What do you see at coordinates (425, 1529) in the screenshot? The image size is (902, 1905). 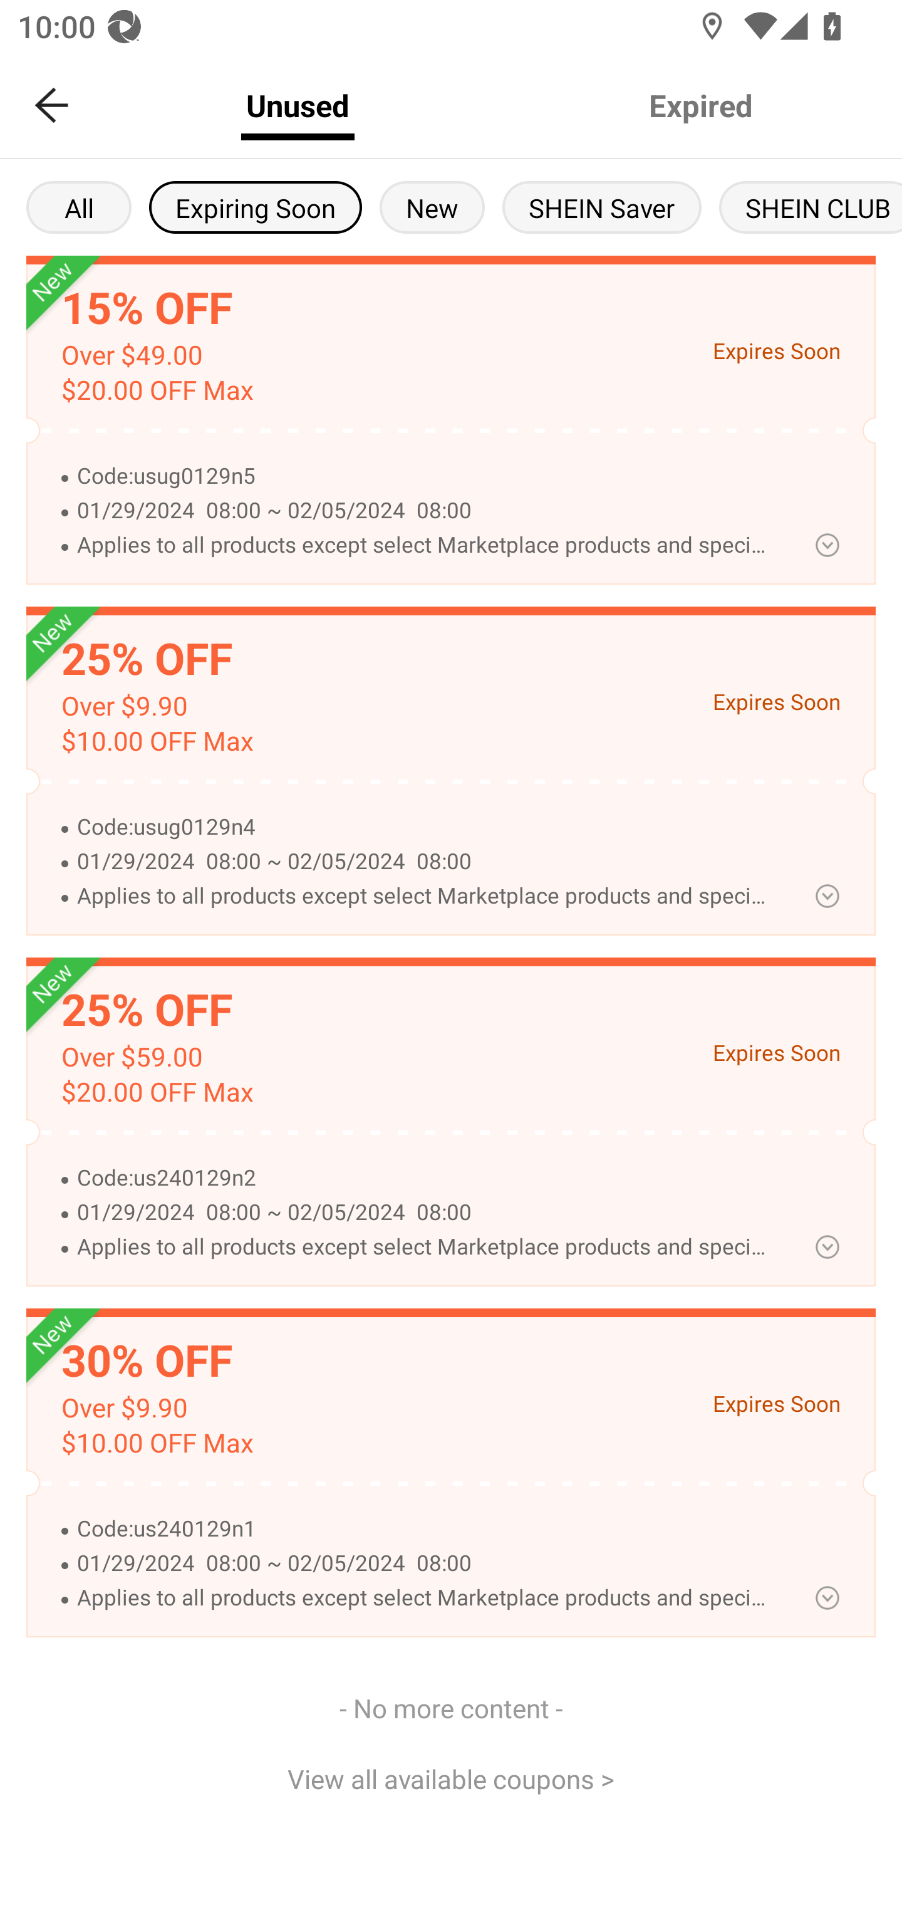 I see `Code:us240129n1` at bounding box center [425, 1529].